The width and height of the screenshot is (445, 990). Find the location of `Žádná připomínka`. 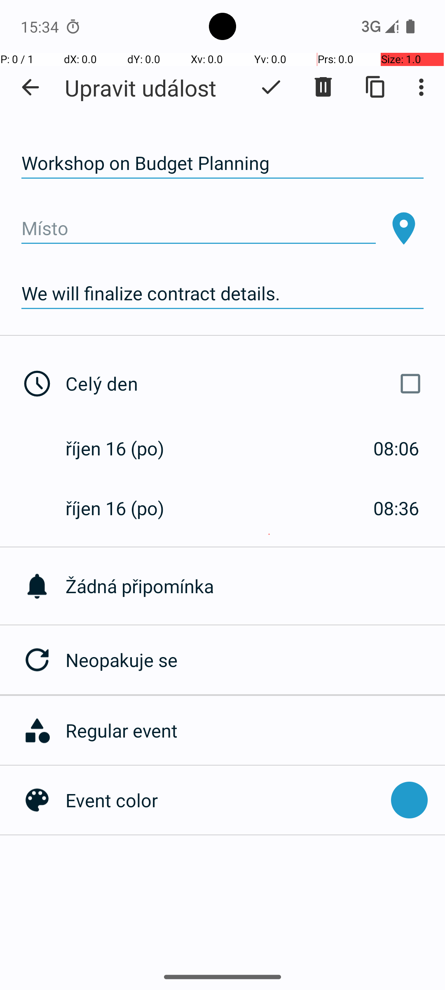

Žádná připomínka is located at coordinates (255, 586).